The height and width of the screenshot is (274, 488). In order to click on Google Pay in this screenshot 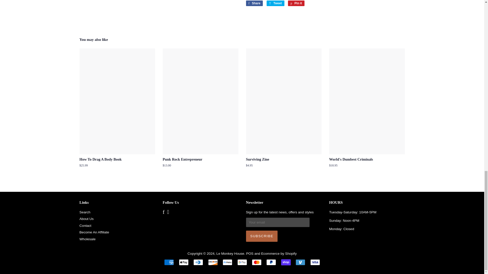, I will do `click(242, 262)`.